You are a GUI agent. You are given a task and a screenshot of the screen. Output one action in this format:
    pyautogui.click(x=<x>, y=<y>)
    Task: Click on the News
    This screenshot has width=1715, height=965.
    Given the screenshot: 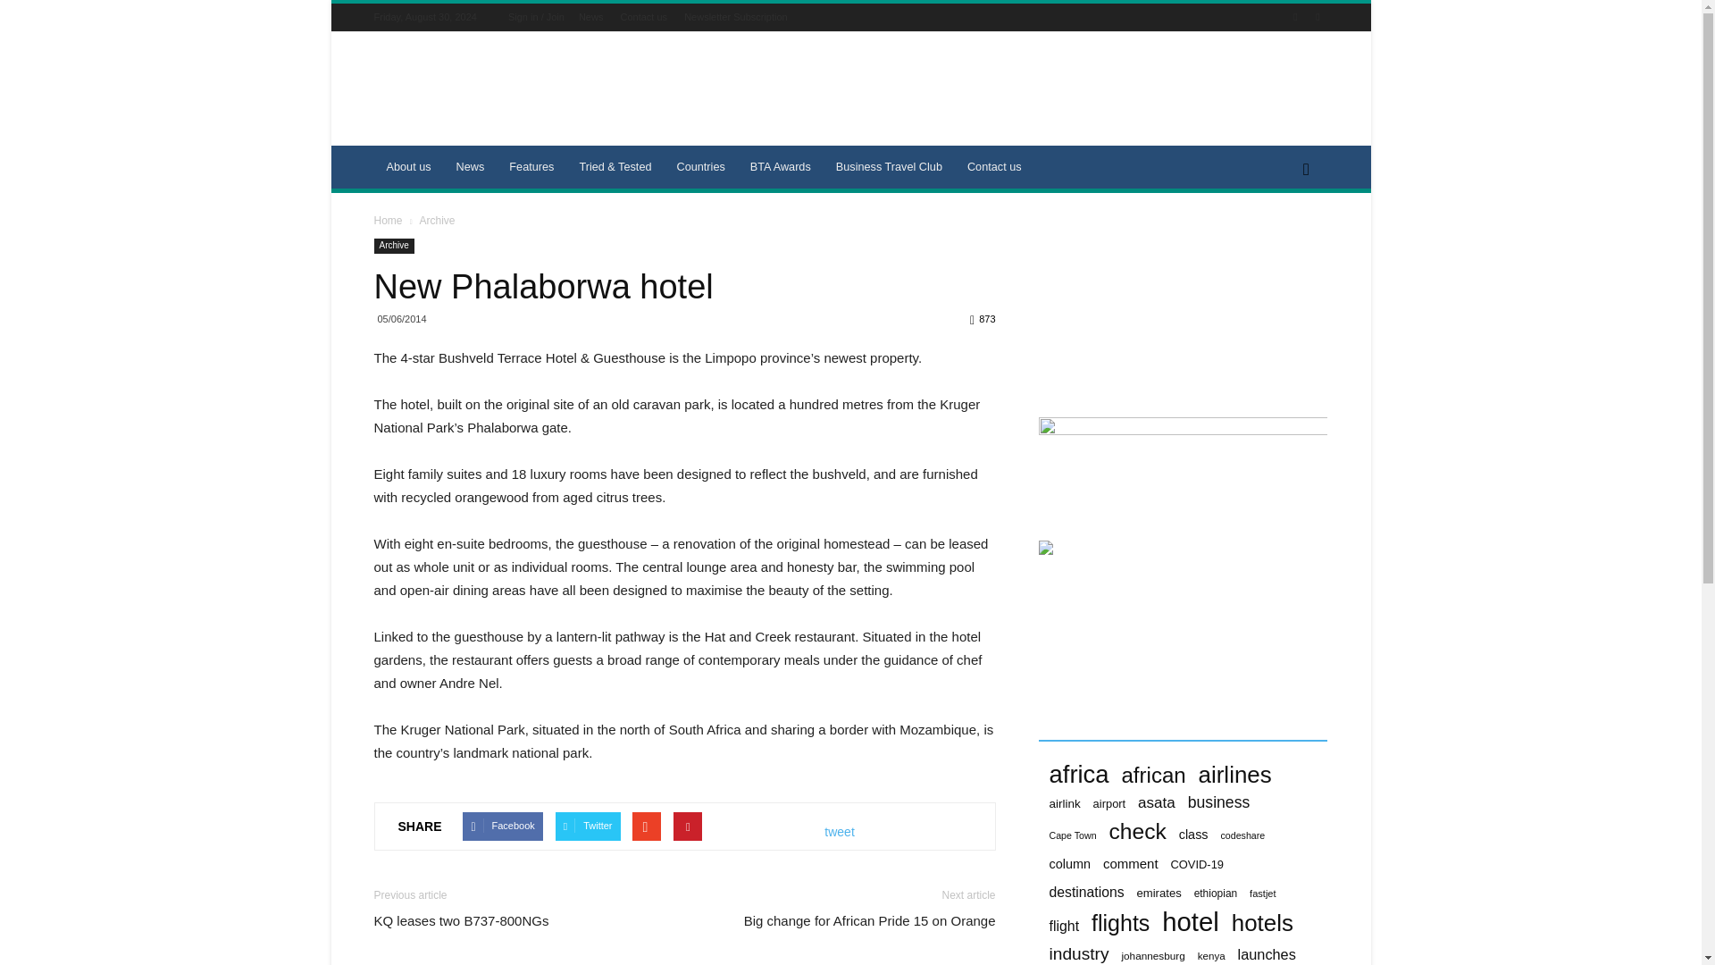 What is the action you would take?
    pyautogui.click(x=591, y=16)
    